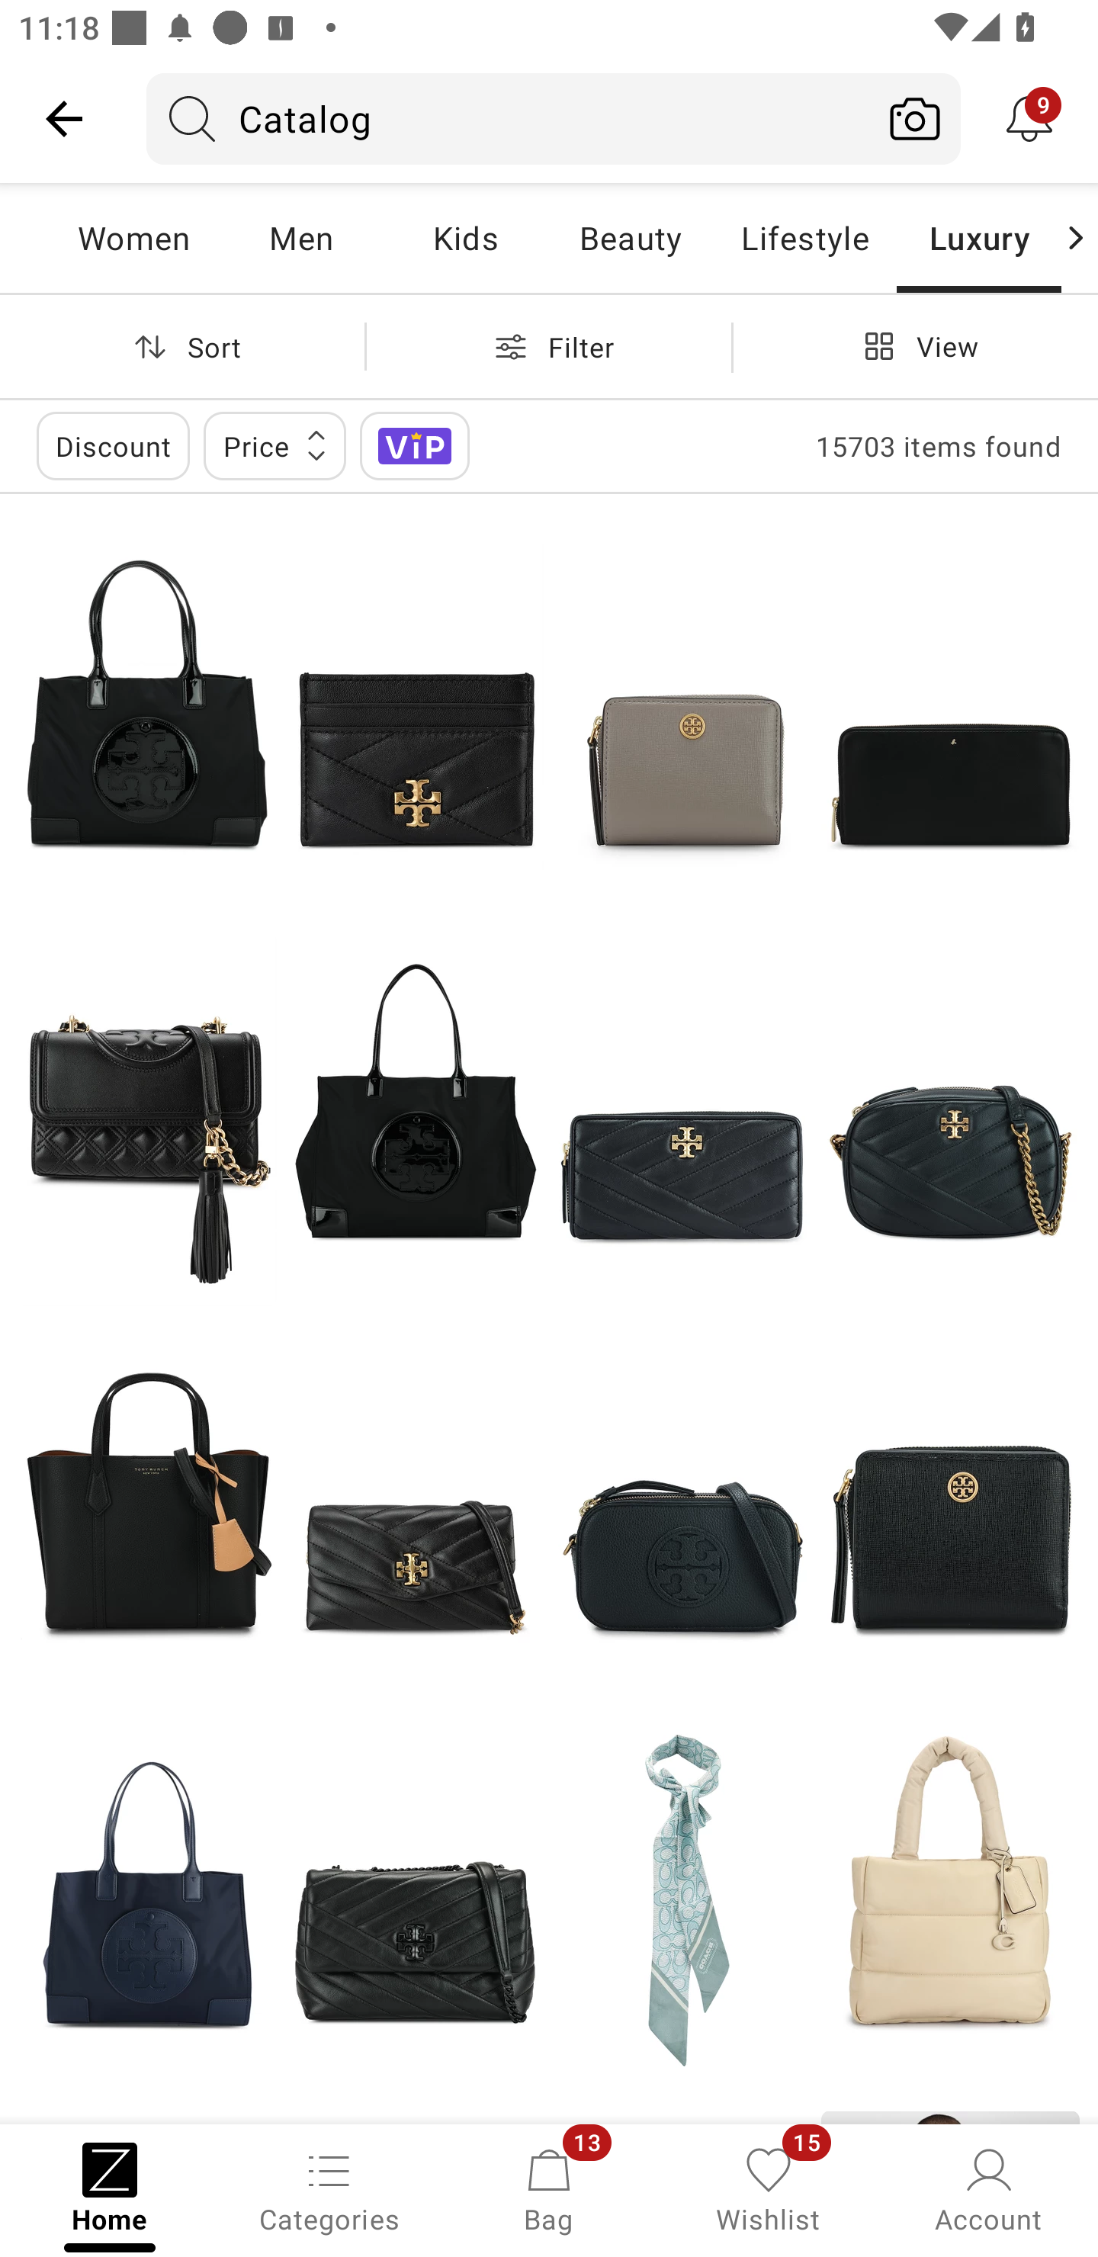 The width and height of the screenshot is (1098, 2257). What do you see at coordinates (549, 2188) in the screenshot?
I see `Bag, 13 new notifications Bag` at bounding box center [549, 2188].